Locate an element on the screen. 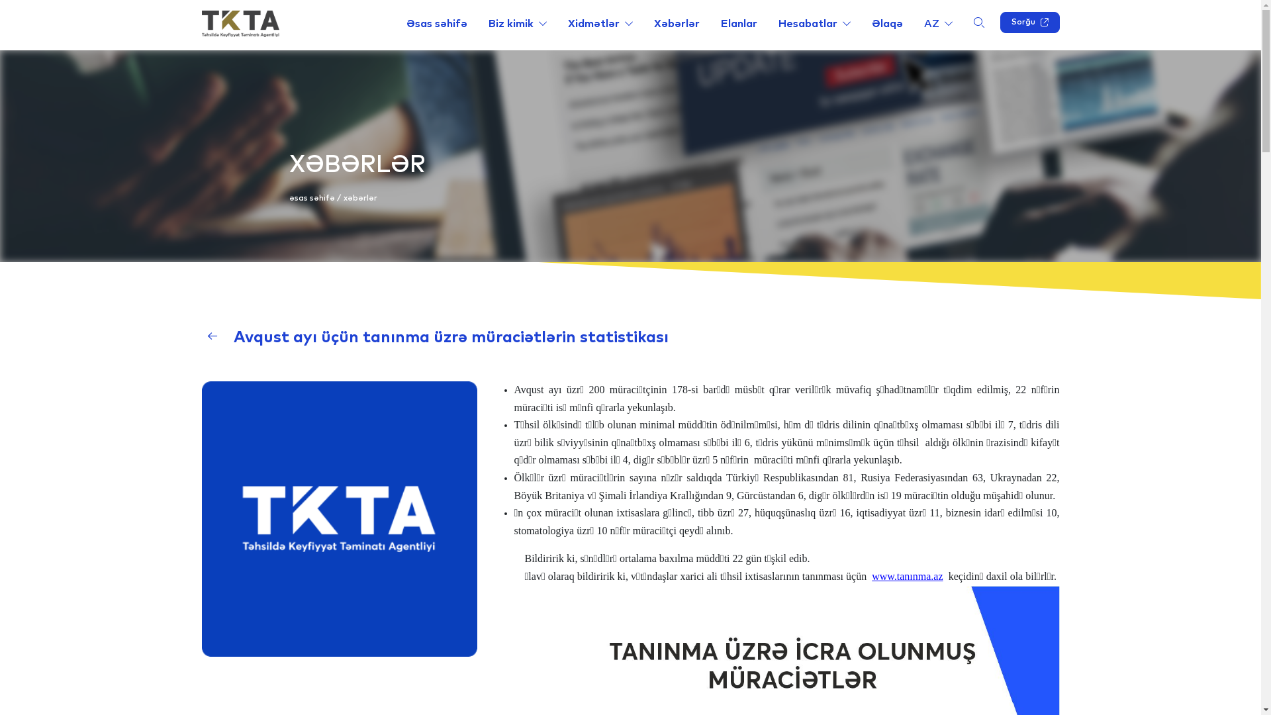 The width and height of the screenshot is (1271, 715). AZ is located at coordinates (939, 24).